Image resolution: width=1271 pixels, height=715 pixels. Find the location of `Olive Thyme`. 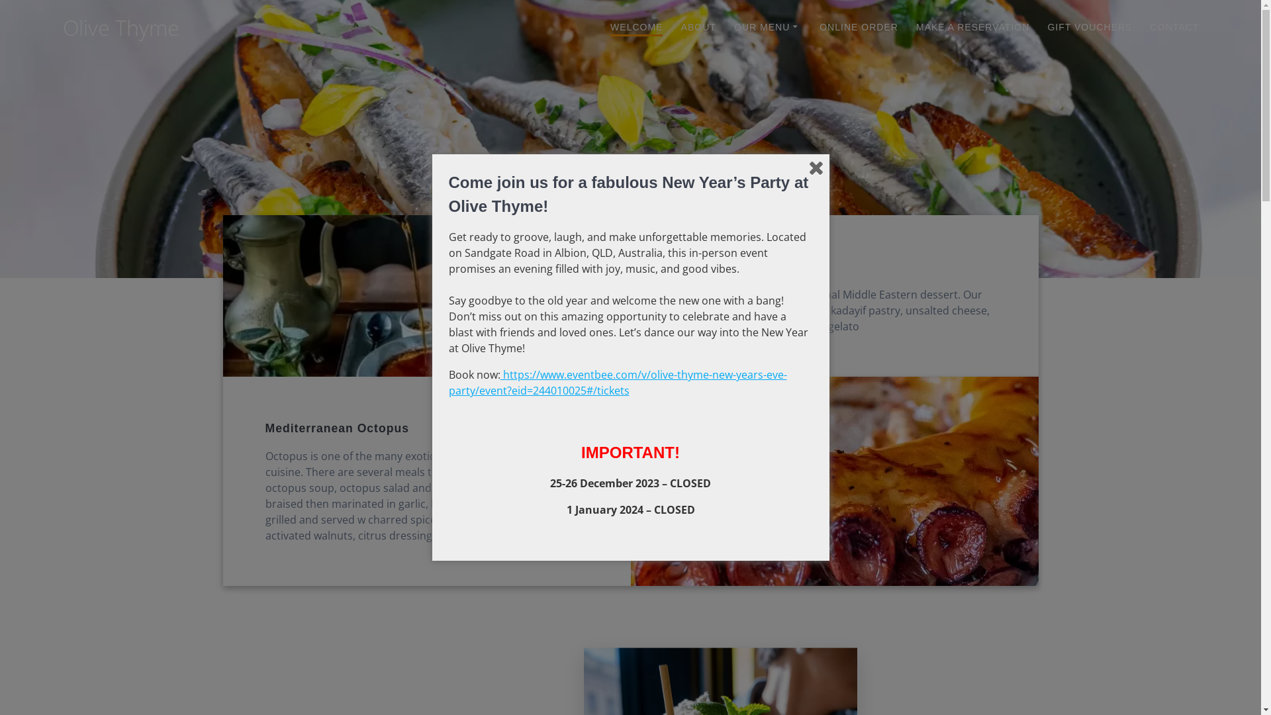

Olive Thyme is located at coordinates (121, 28).